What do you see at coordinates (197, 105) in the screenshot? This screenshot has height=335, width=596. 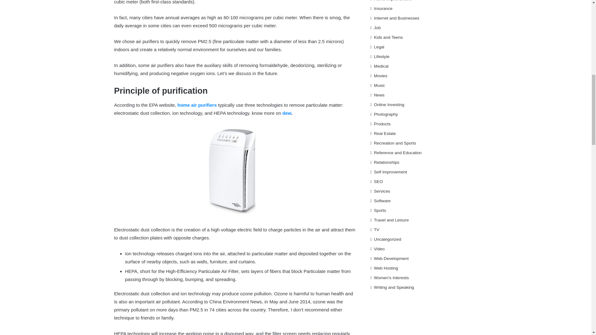 I see `home air purifiers` at bounding box center [197, 105].